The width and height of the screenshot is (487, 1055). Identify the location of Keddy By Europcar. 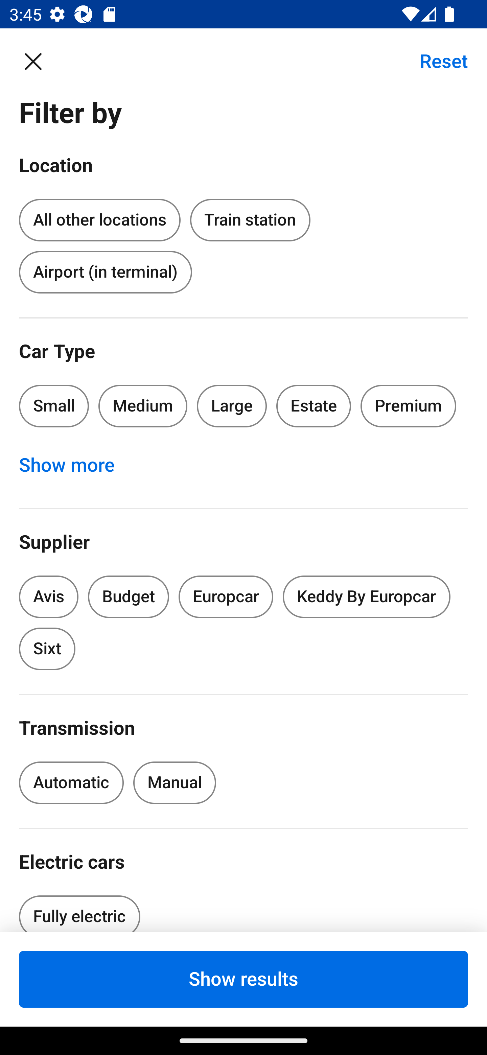
(367, 597).